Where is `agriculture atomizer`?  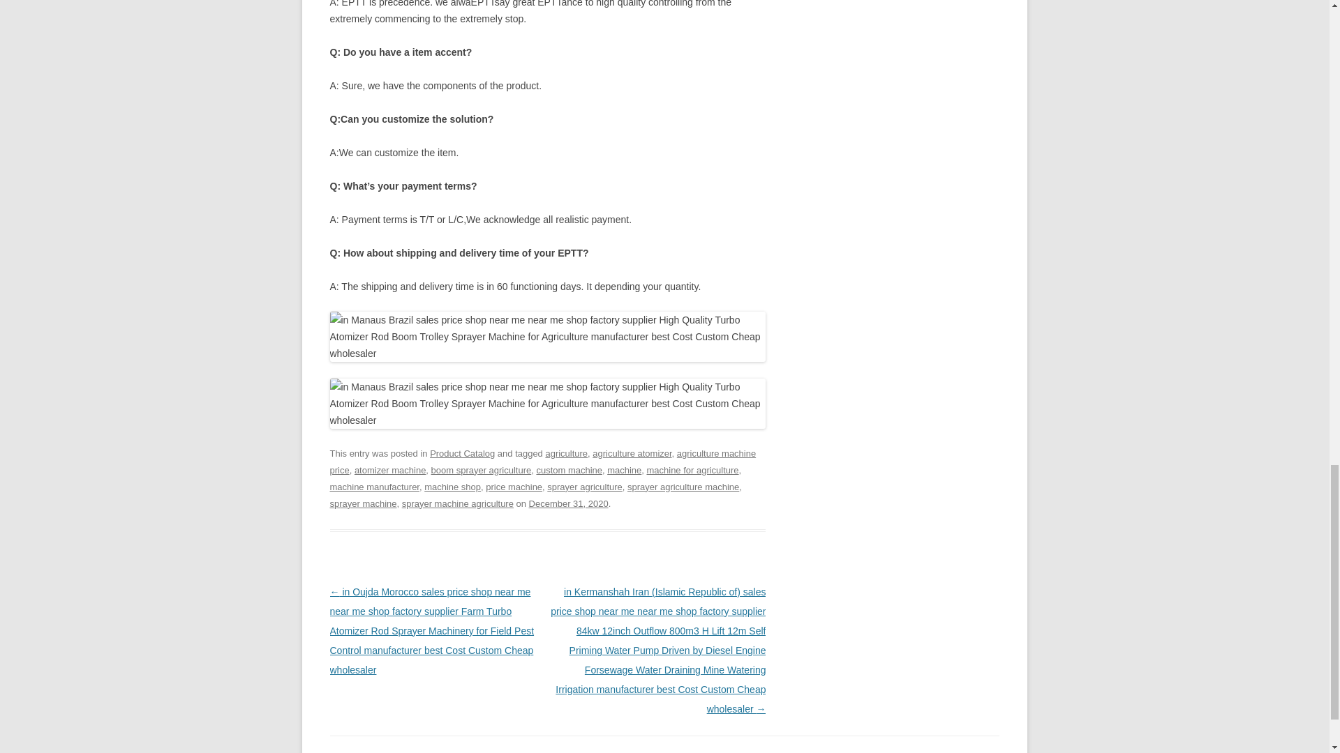
agriculture atomizer is located at coordinates (631, 453).